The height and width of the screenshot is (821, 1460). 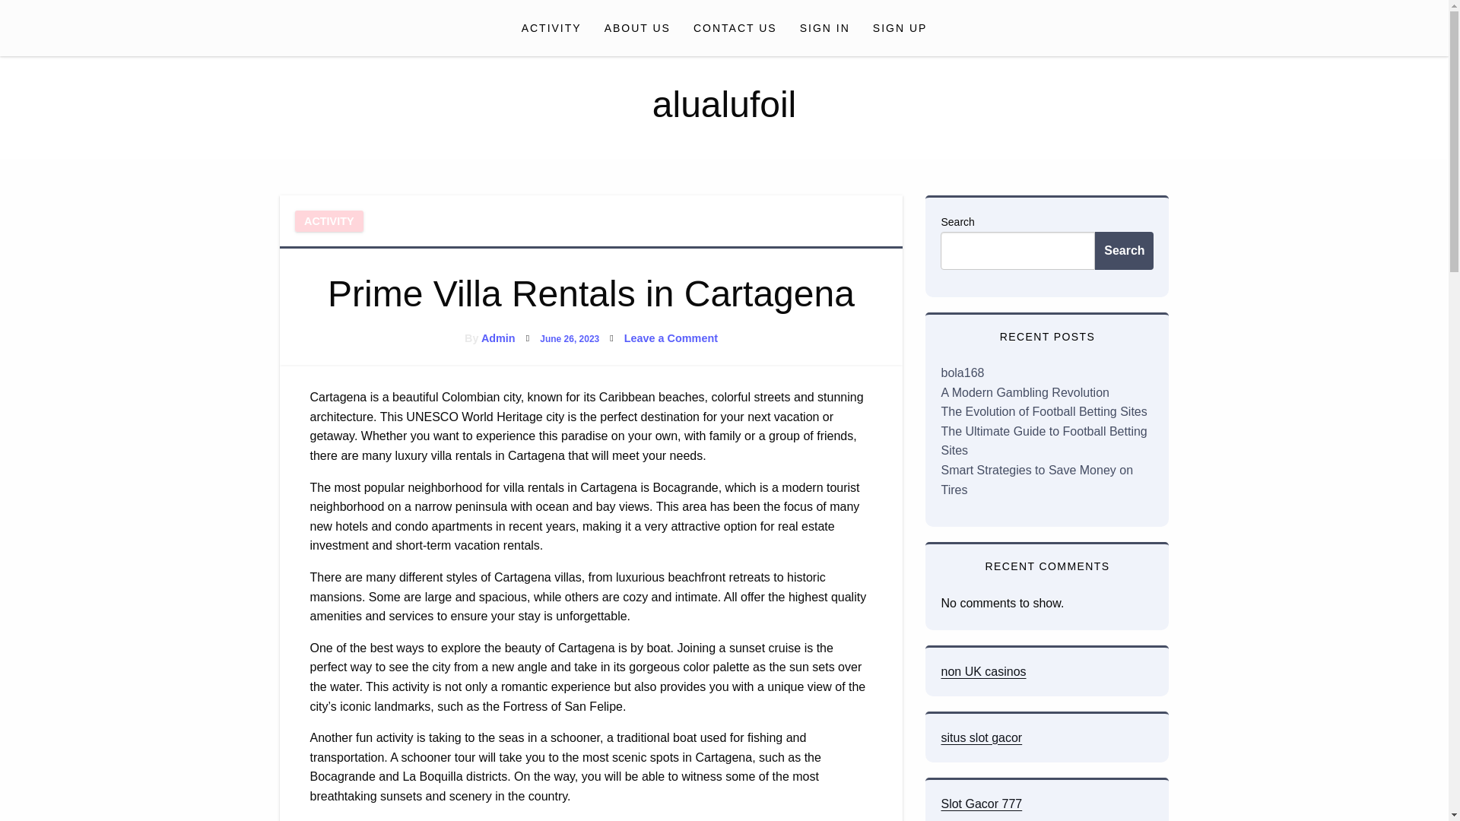 What do you see at coordinates (981, 737) in the screenshot?
I see `situs slot gacor` at bounding box center [981, 737].